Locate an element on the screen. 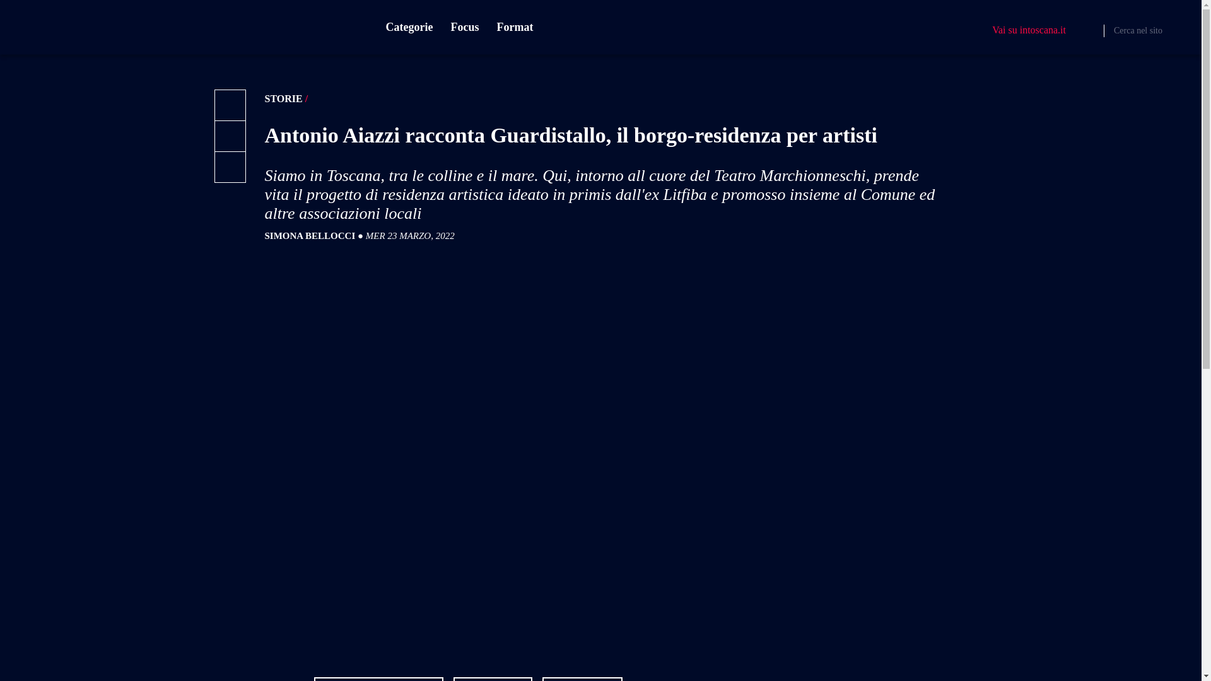 The image size is (1211, 681). ANTONIO AIAZZI is located at coordinates (378, 678).